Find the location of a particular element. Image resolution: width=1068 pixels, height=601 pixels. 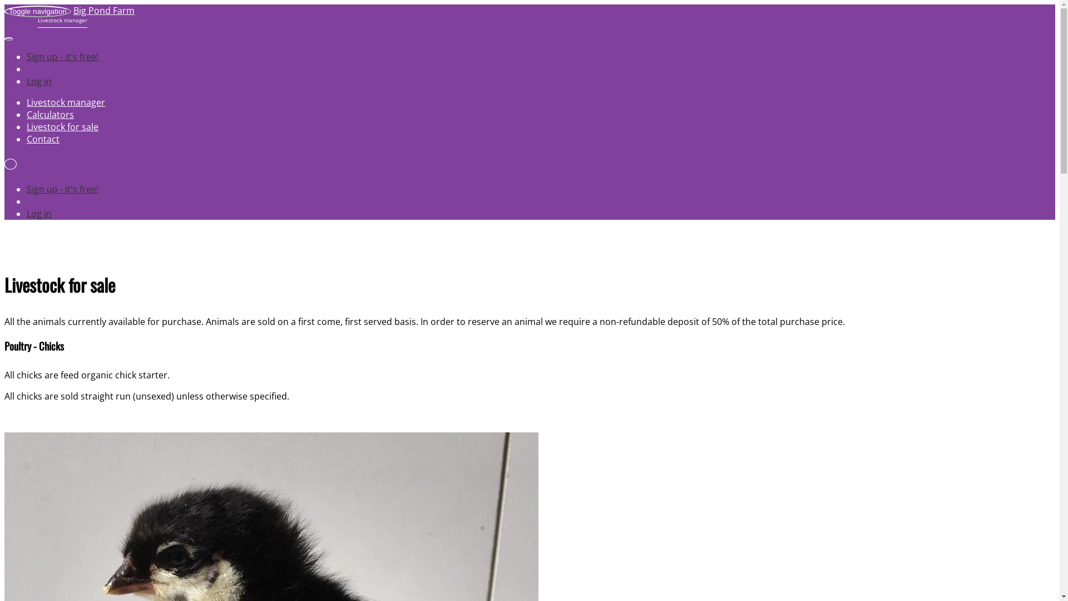

Log in is located at coordinates (39, 81).